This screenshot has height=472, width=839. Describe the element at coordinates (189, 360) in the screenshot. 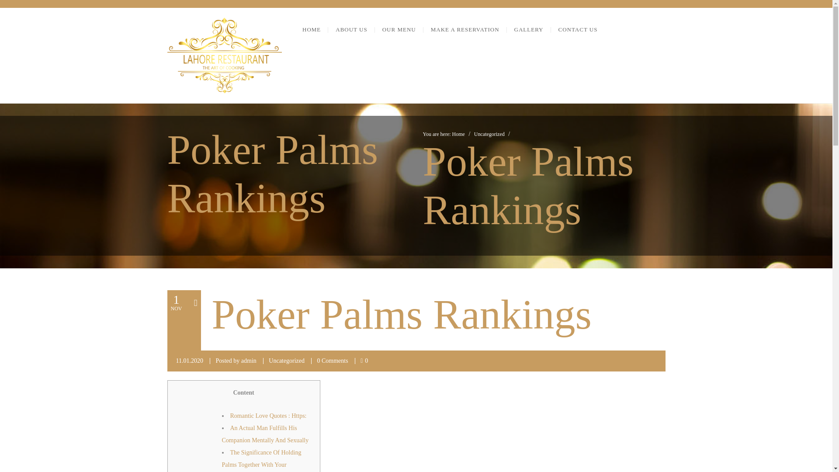

I see `11.01.2020` at that location.